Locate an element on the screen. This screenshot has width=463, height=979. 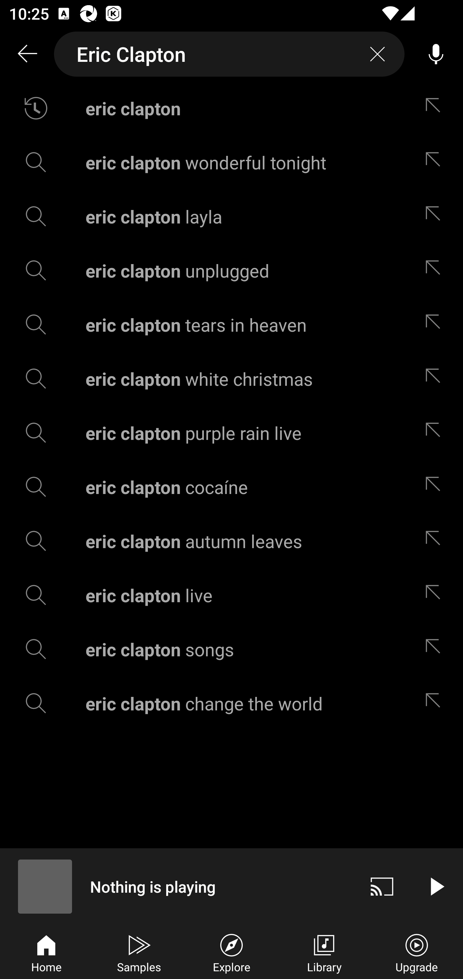
Eric Clapton is located at coordinates (229, 54).